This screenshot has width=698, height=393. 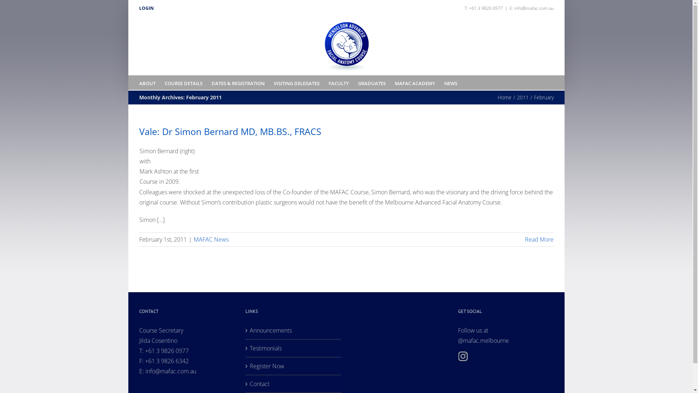 I want to click on GRADUATES, so click(x=372, y=83).